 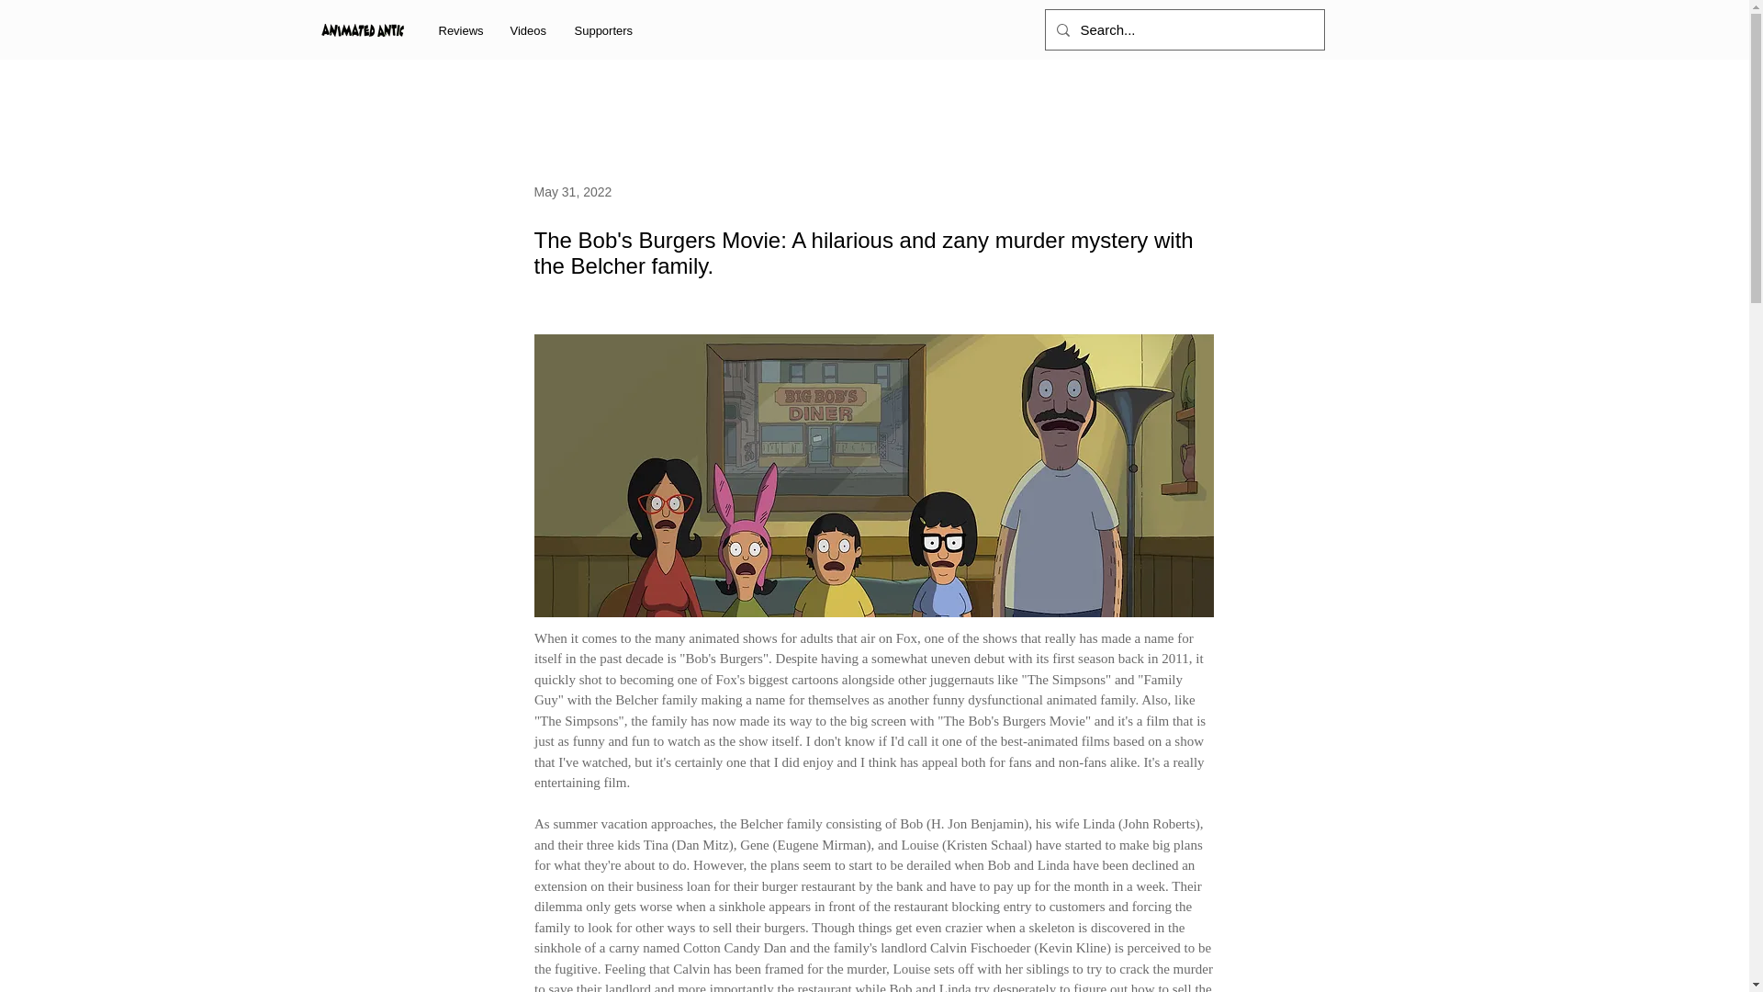 I want to click on Supporters, so click(x=604, y=30).